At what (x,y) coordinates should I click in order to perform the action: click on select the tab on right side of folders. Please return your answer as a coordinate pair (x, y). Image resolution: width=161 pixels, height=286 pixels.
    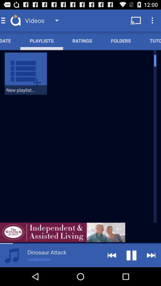
    Looking at the image, I should click on (151, 41).